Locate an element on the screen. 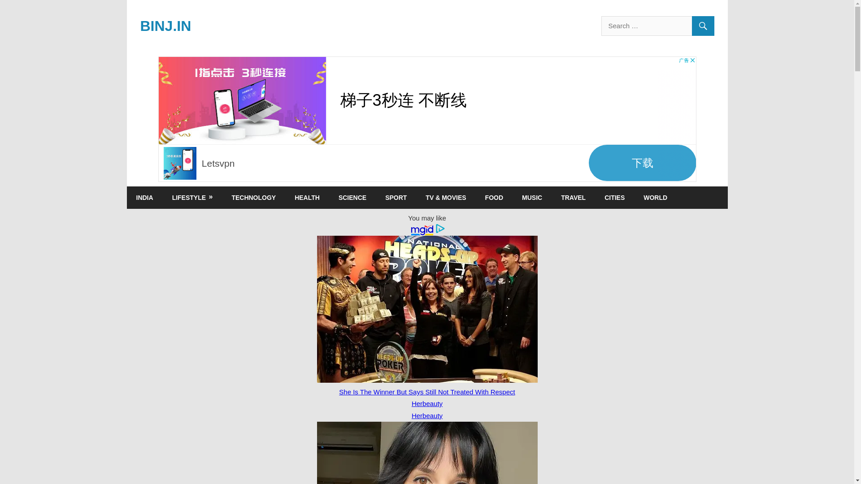 Image resolution: width=861 pixels, height=484 pixels. SCIENCE is located at coordinates (352, 197).